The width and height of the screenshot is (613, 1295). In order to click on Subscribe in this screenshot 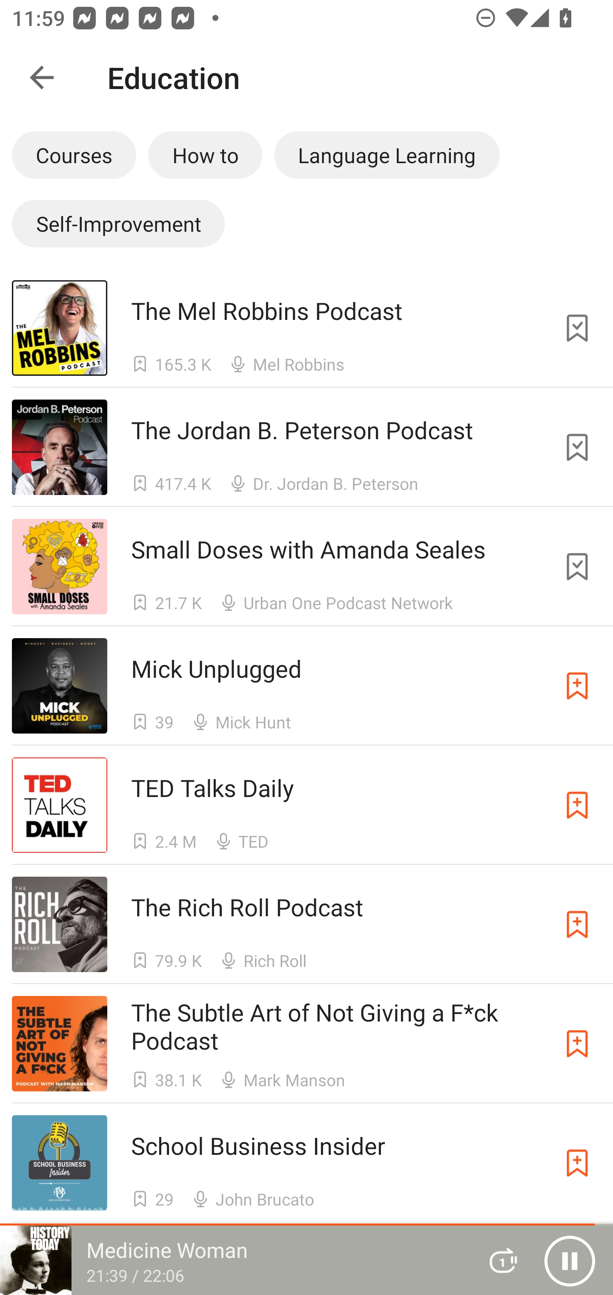, I will do `click(577, 924)`.